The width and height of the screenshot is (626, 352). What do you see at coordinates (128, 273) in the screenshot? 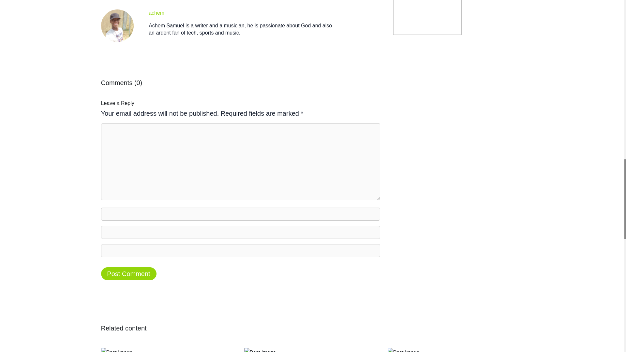
I see `Post Comment` at bounding box center [128, 273].